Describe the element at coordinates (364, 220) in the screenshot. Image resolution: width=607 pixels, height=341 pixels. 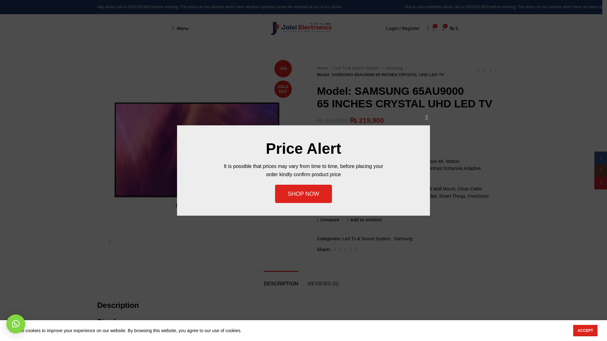
I see `Add to wishlist` at that location.